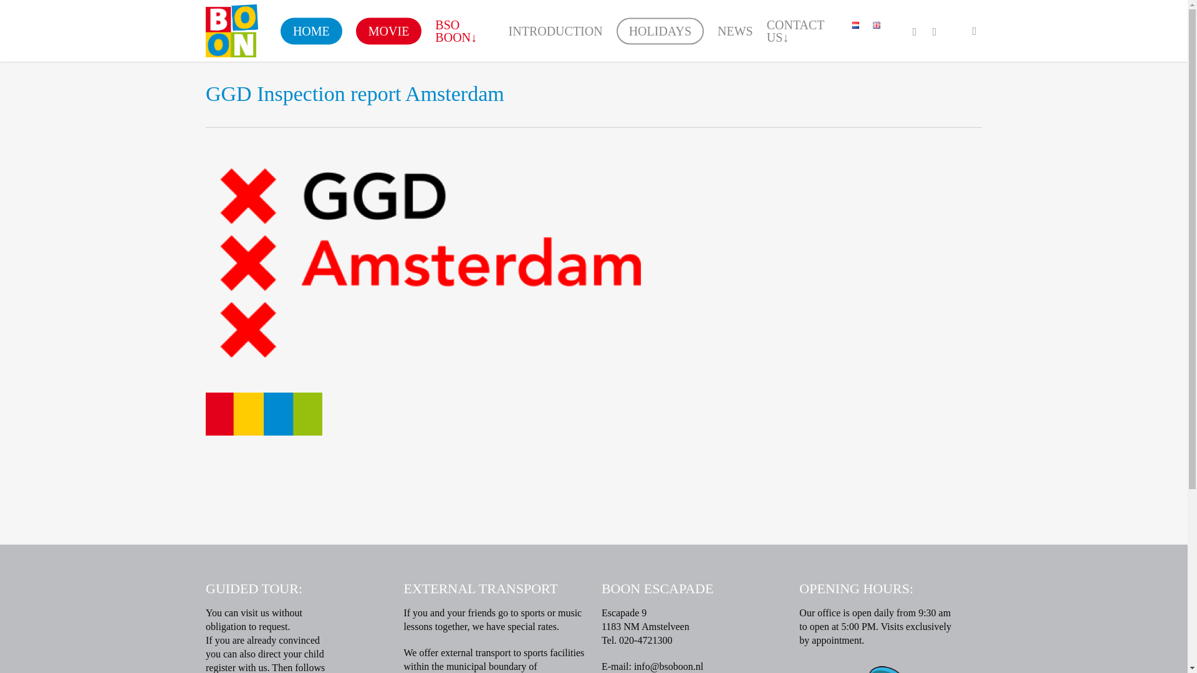 This screenshot has width=1197, height=673. Describe the element at coordinates (389, 31) in the screenshot. I see `MOVIE` at that location.